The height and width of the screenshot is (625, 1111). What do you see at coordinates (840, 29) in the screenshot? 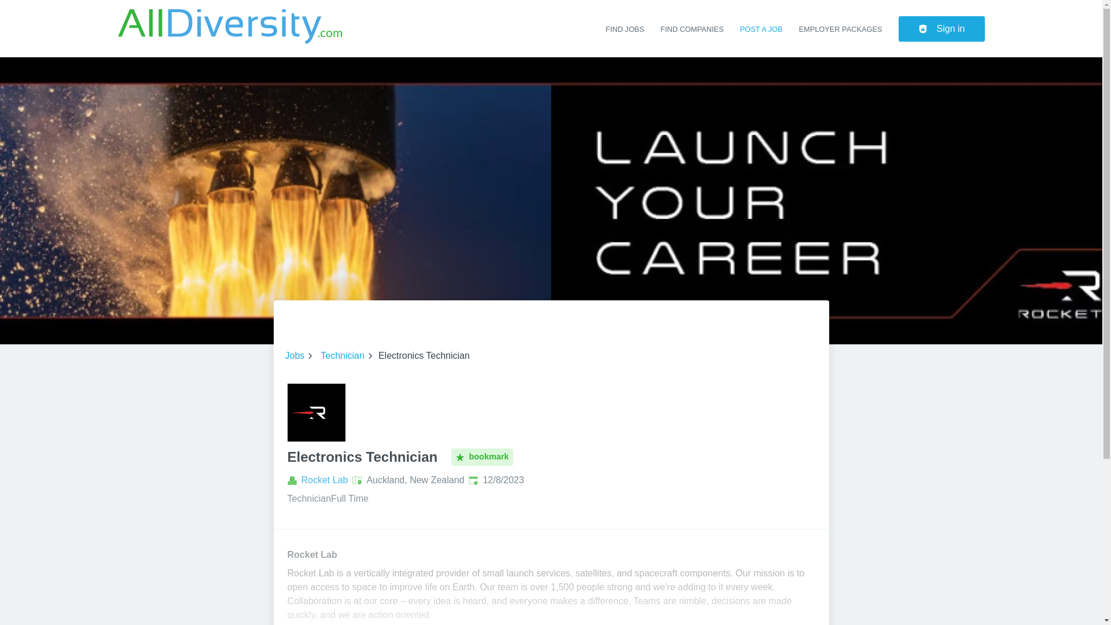
I see `EMPLOYER PACKAGES` at bounding box center [840, 29].